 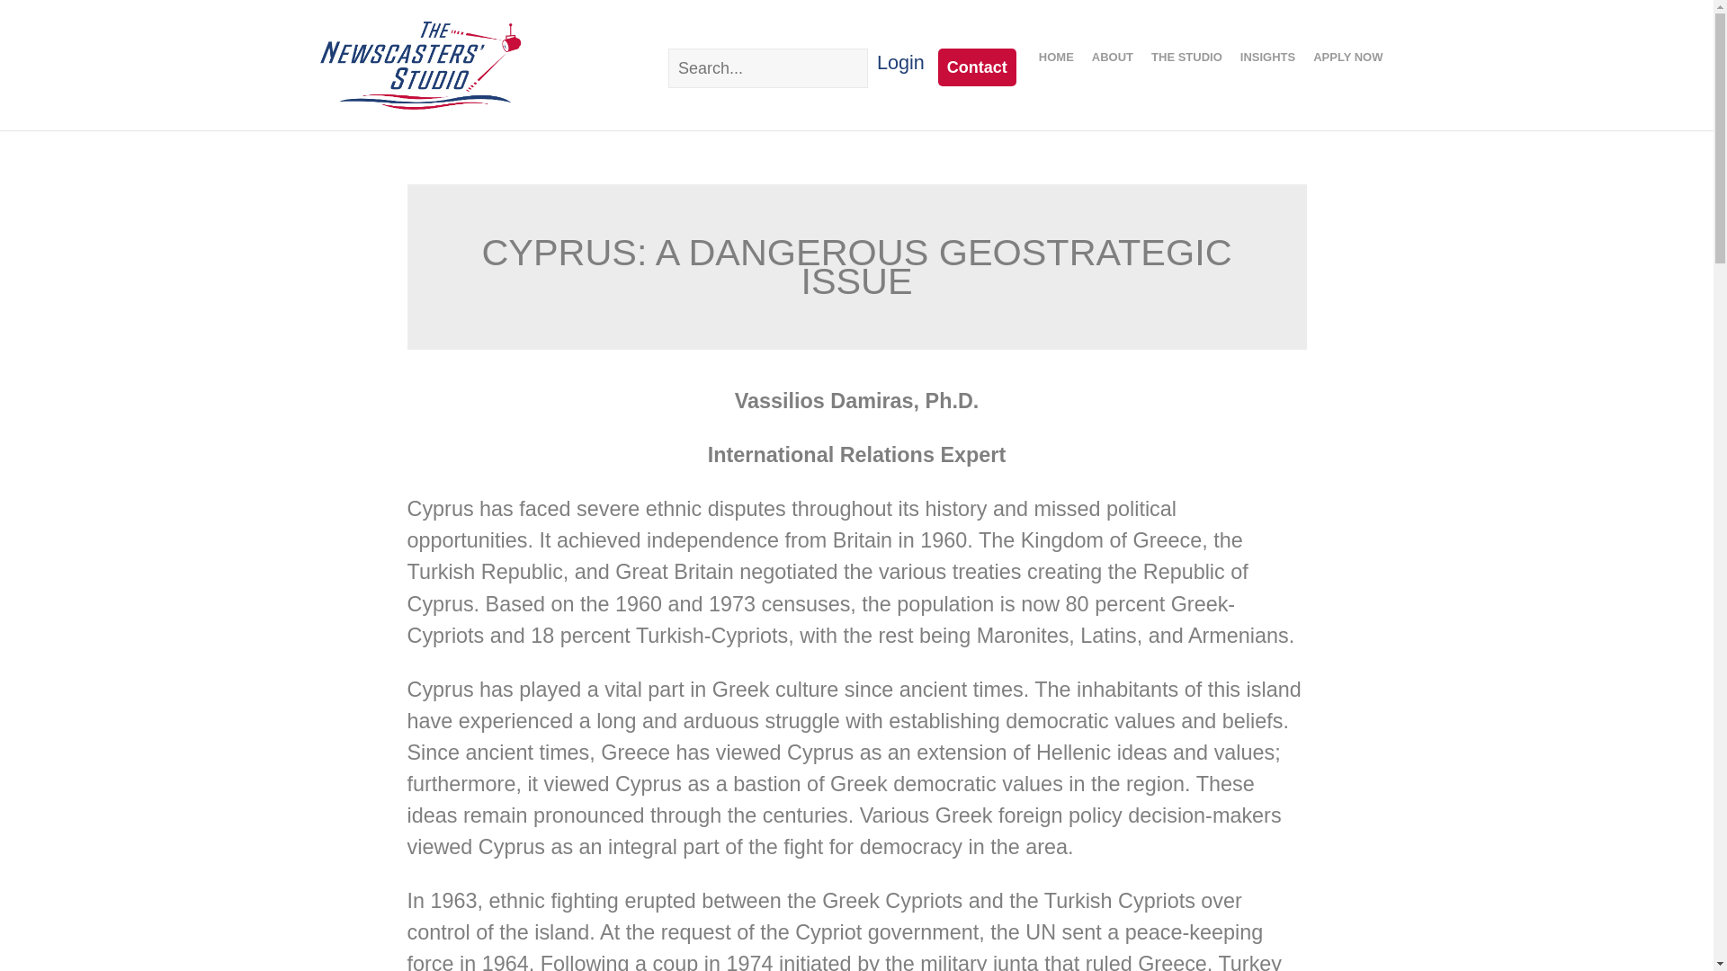 I want to click on Login, so click(x=900, y=63).